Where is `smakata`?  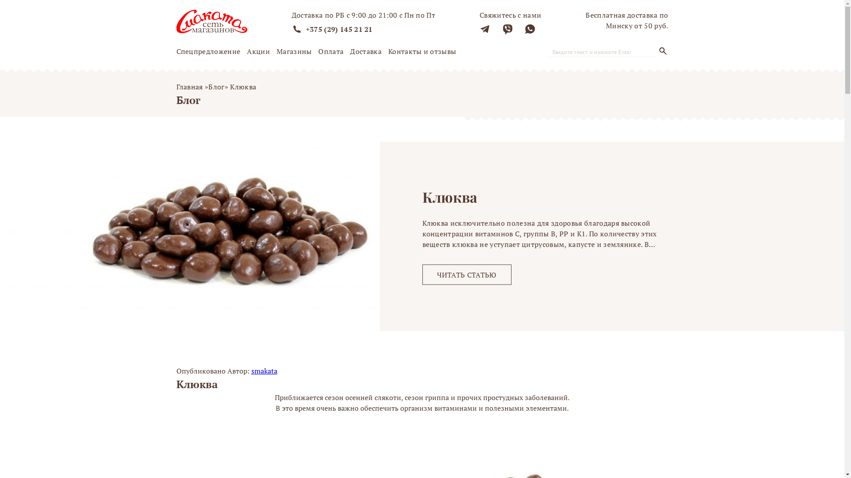 smakata is located at coordinates (264, 371).